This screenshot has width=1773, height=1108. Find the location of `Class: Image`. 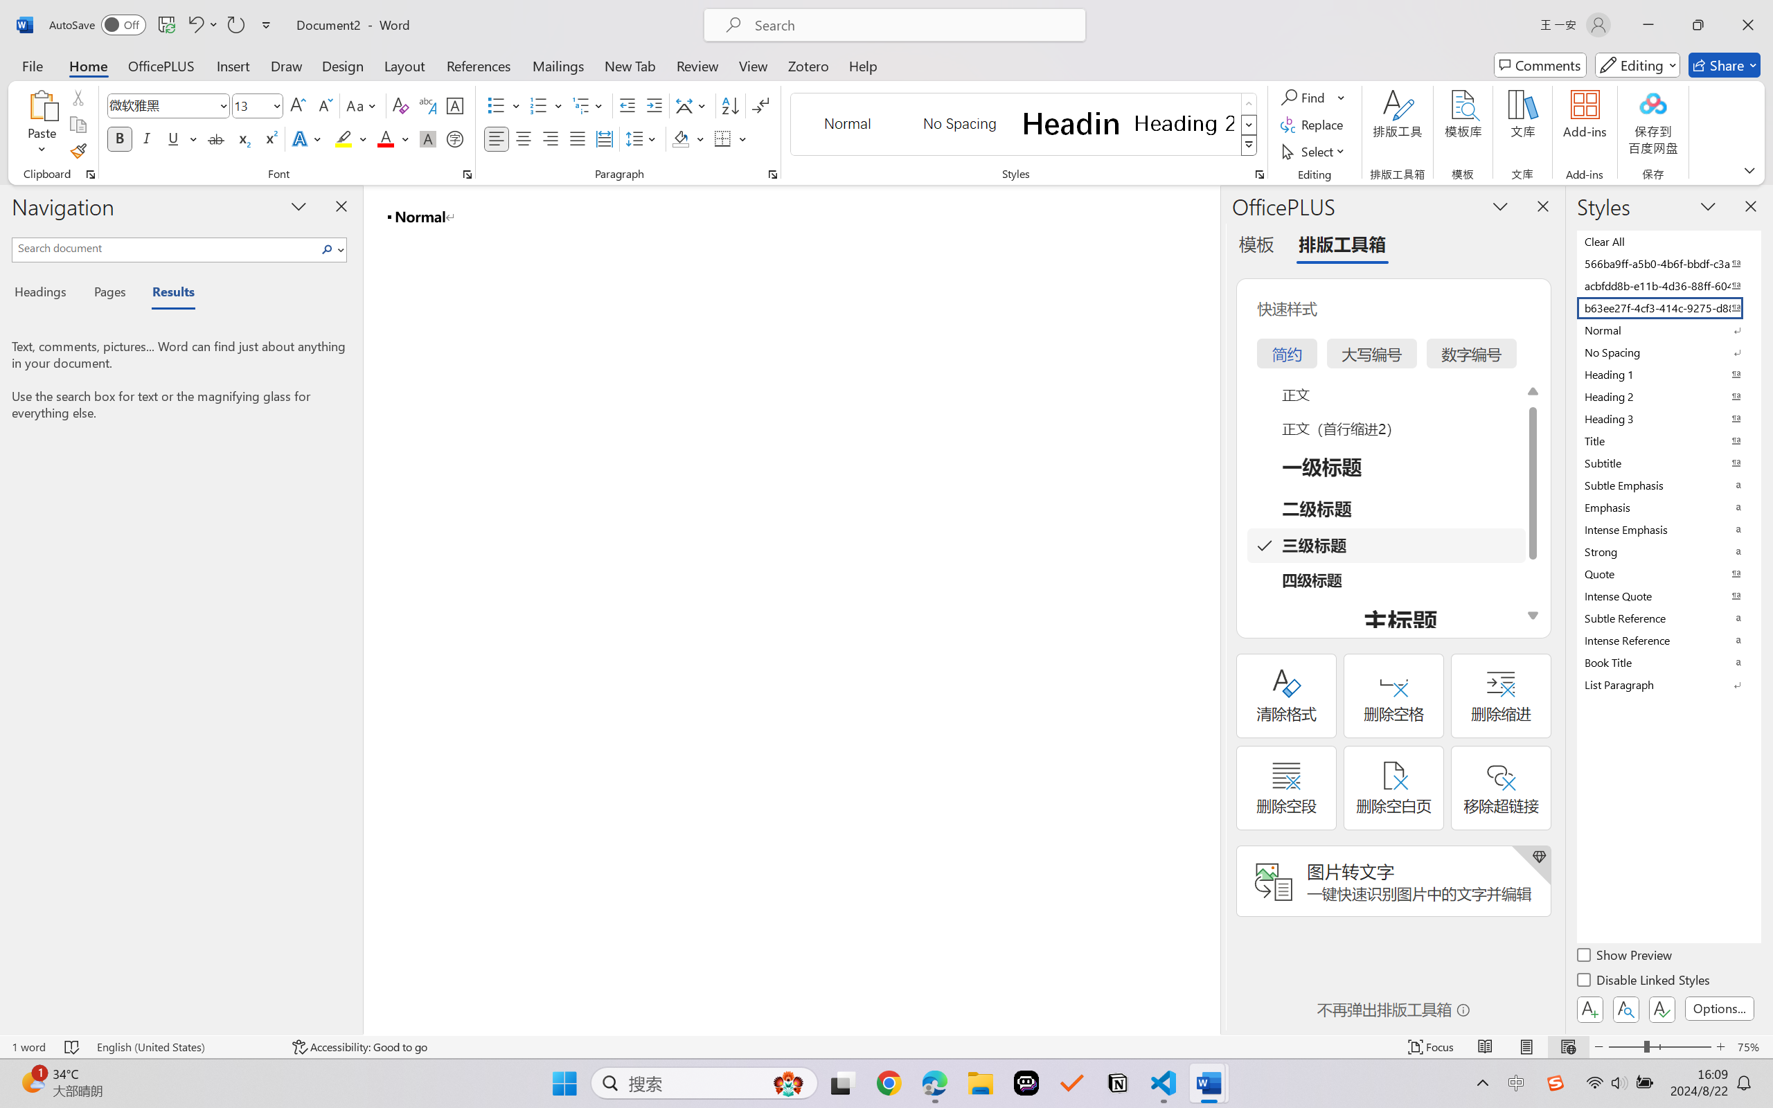

Class: Image is located at coordinates (1556, 1083).